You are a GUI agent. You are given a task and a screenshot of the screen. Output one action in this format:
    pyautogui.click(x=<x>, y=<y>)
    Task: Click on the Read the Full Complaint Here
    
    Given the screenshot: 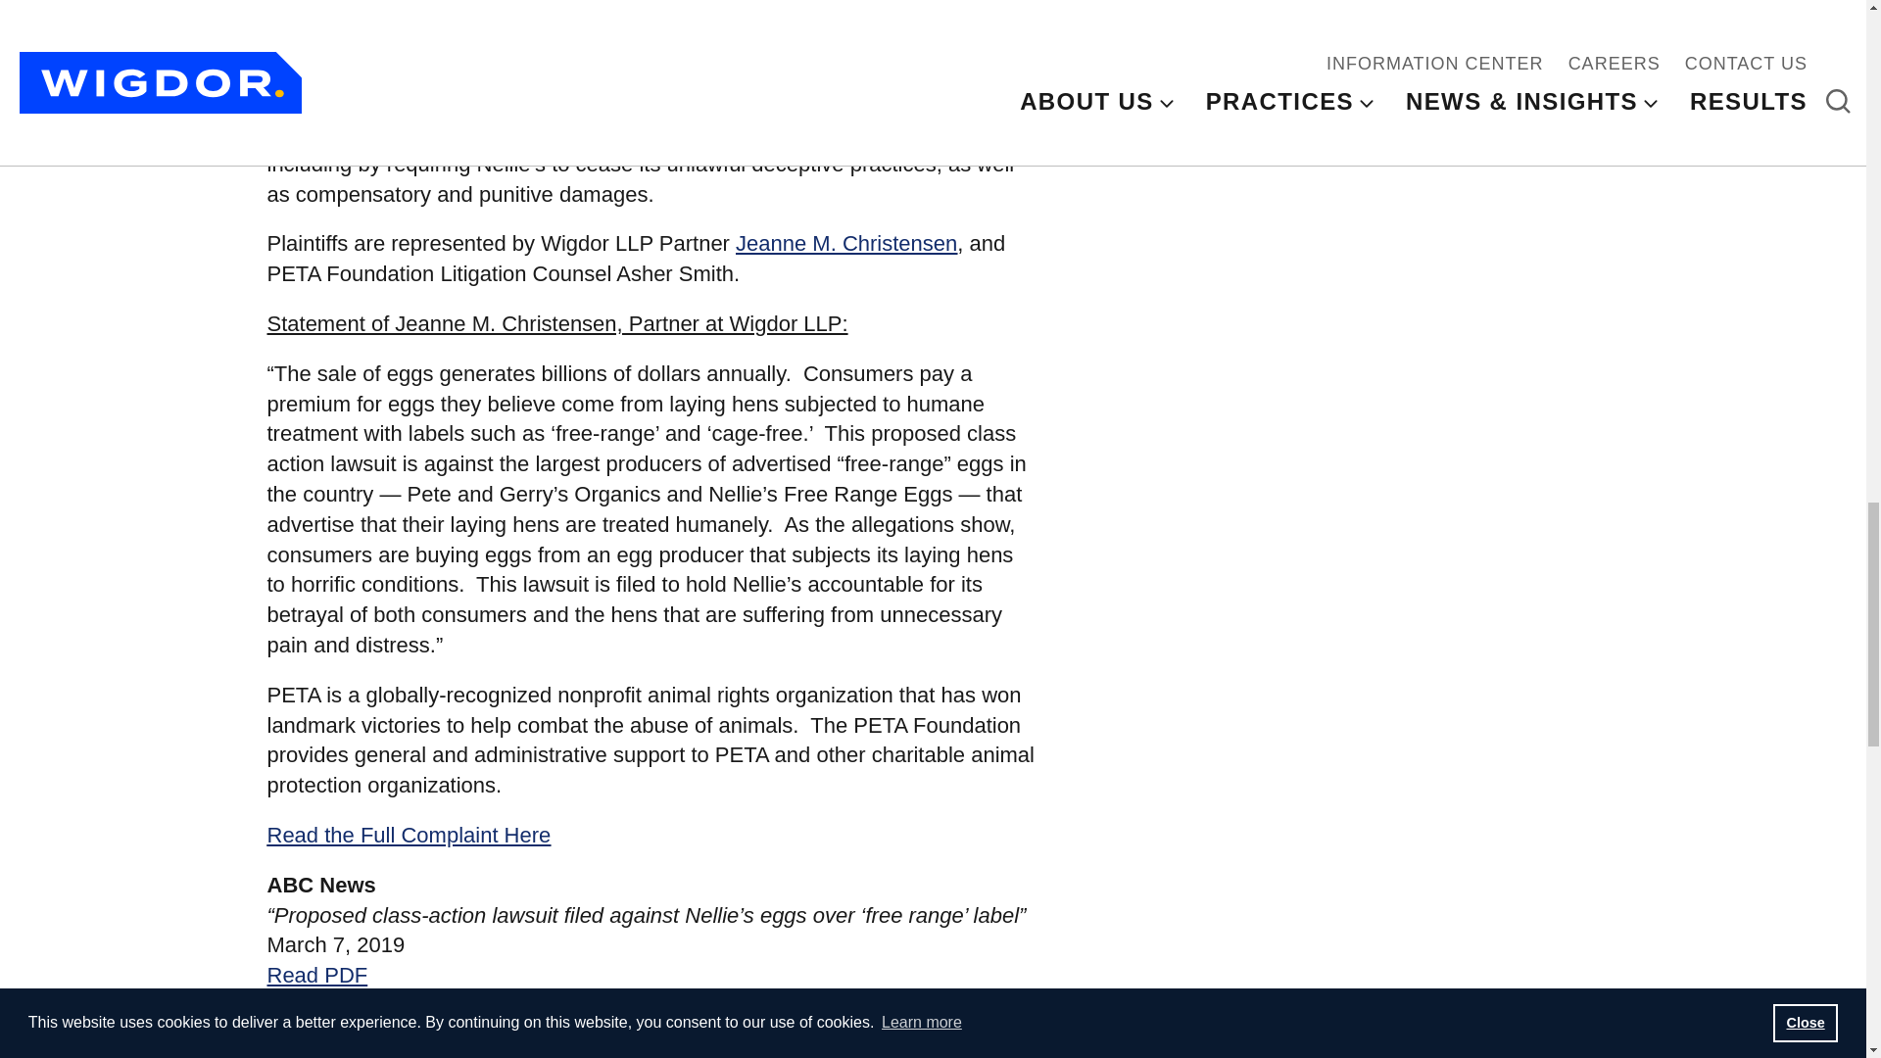 What is the action you would take?
    pyautogui.click(x=409, y=835)
    